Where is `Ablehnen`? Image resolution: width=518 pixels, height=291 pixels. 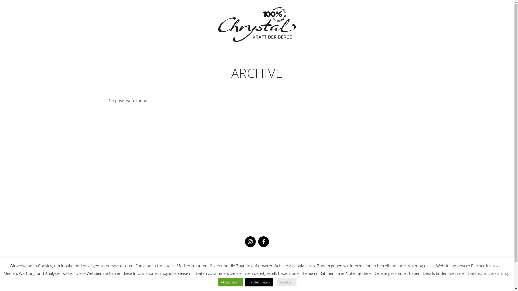 Ablehnen is located at coordinates (287, 282).